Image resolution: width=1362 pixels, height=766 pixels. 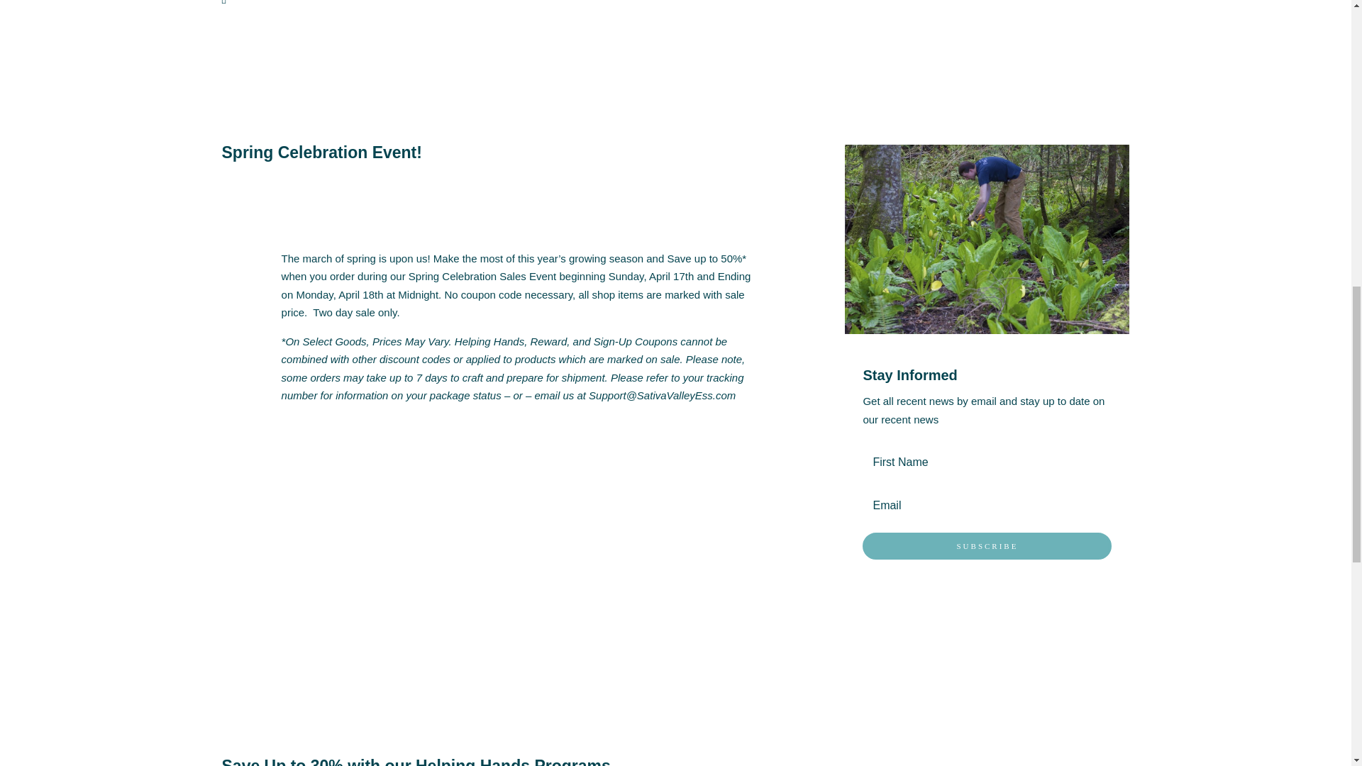 What do you see at coordinates (986, 546) in the screenshot?
I see `SUBSCRIBE` at bounding box center [986, 546].